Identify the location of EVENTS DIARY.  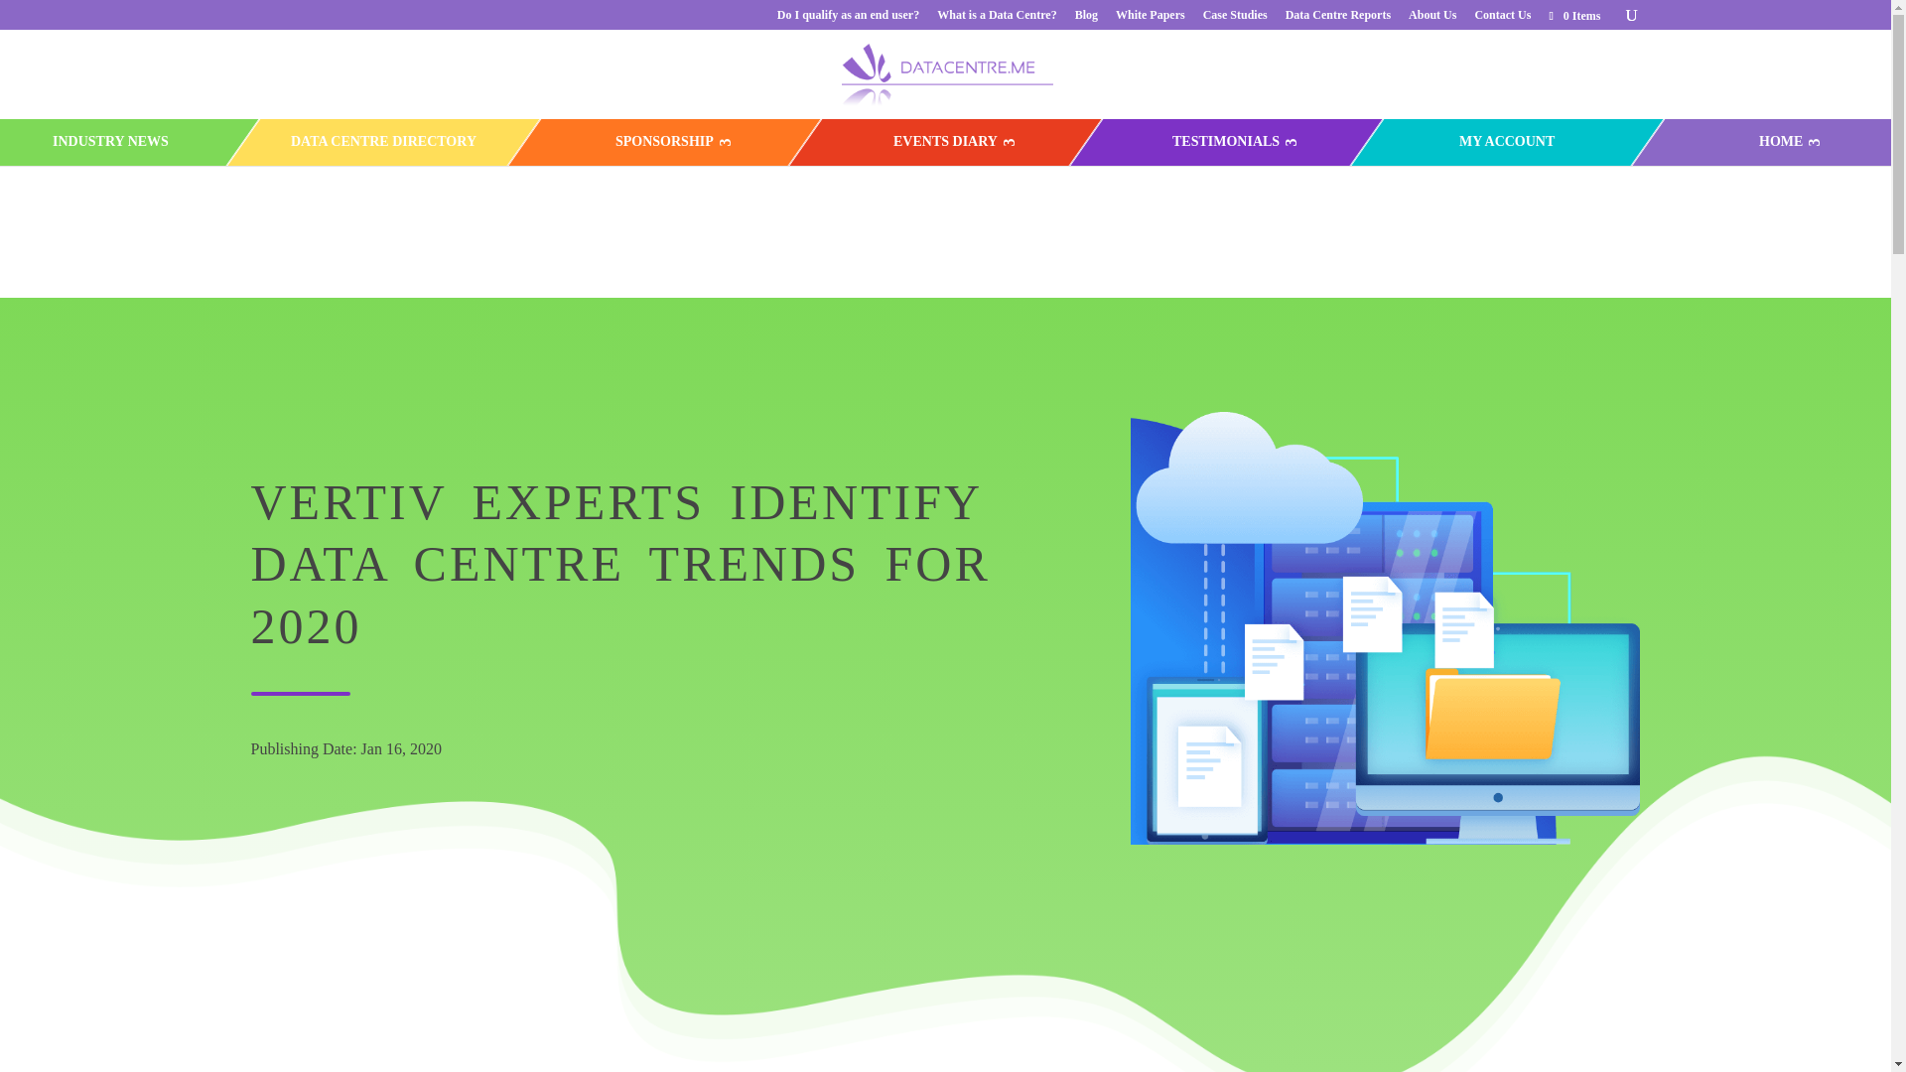
(945, 142).